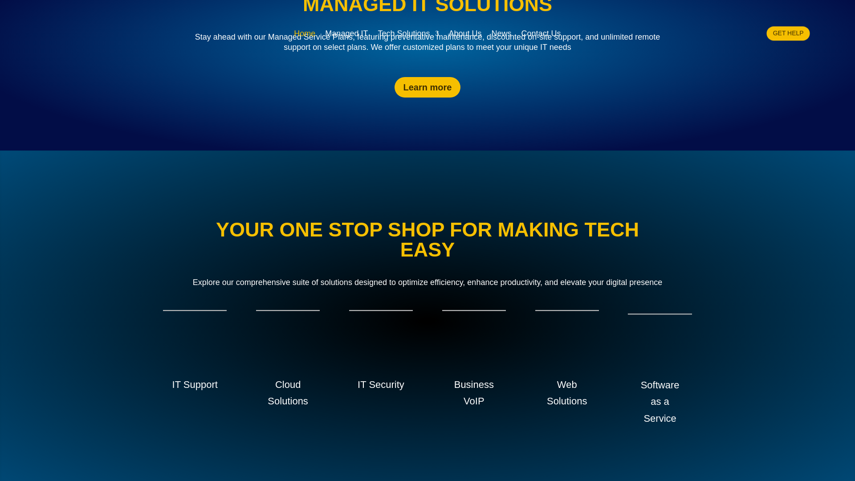 The image size is (855, 481). What do you see at coordinates (634, 316) in the screenshot?
I see `SaaS` at bounding box center [634, 316].